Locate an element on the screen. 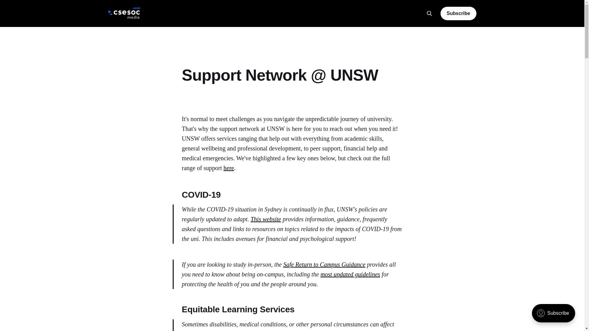 Image resolution: width=589 pixels, height=331 pixels. here is located at coordinates (229, 168).